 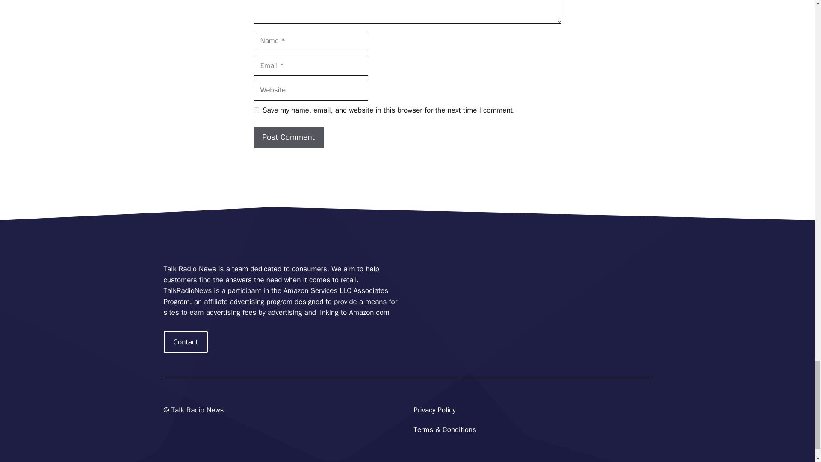 I want to click on yes, so click(x=256, y=110).